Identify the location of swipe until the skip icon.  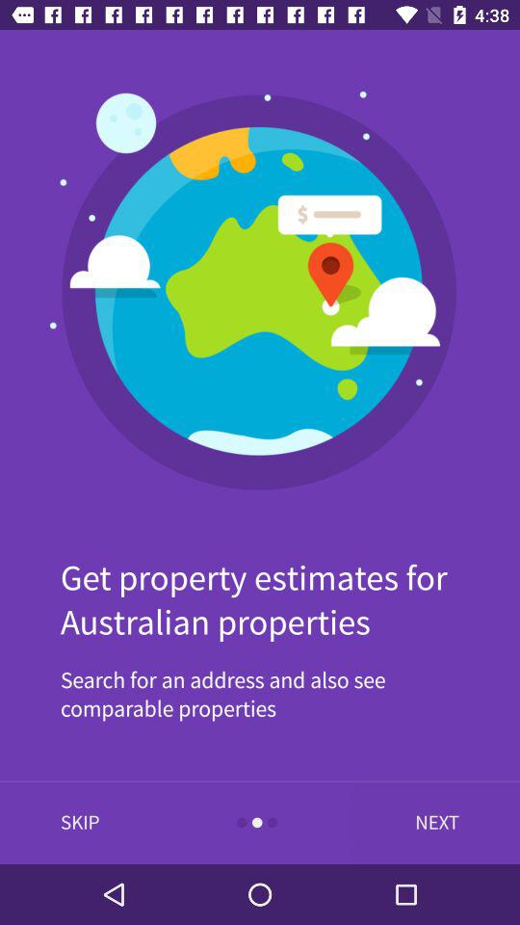
(80, 823).